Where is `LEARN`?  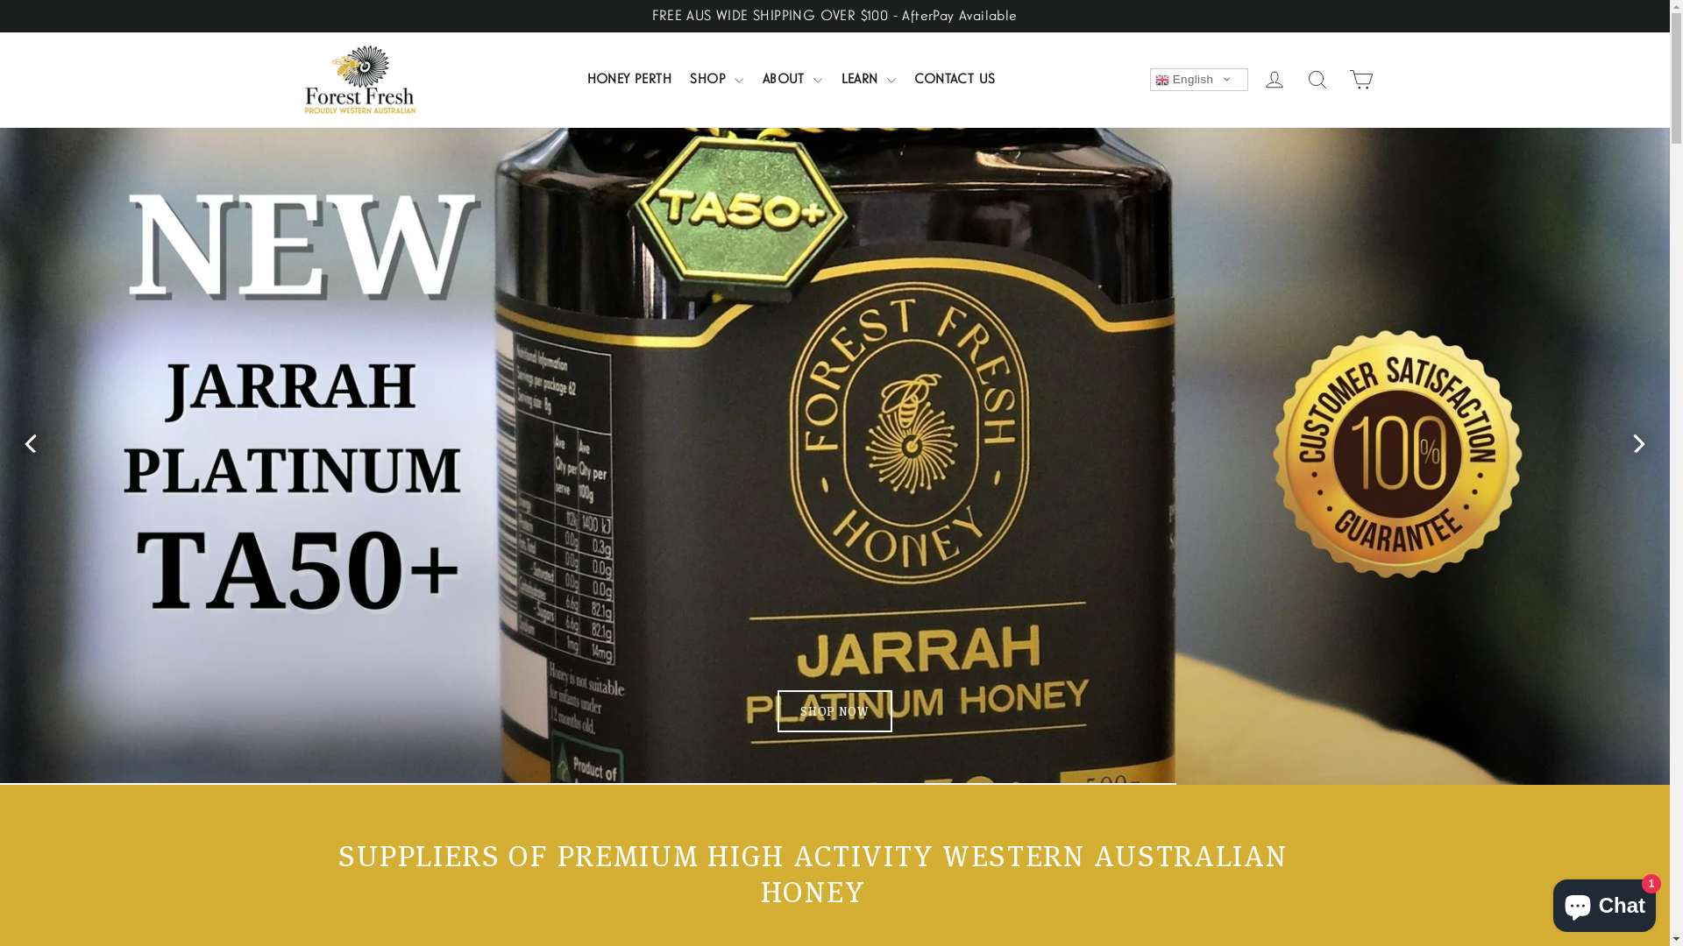
LEARN is located at coordinates (869, 79).